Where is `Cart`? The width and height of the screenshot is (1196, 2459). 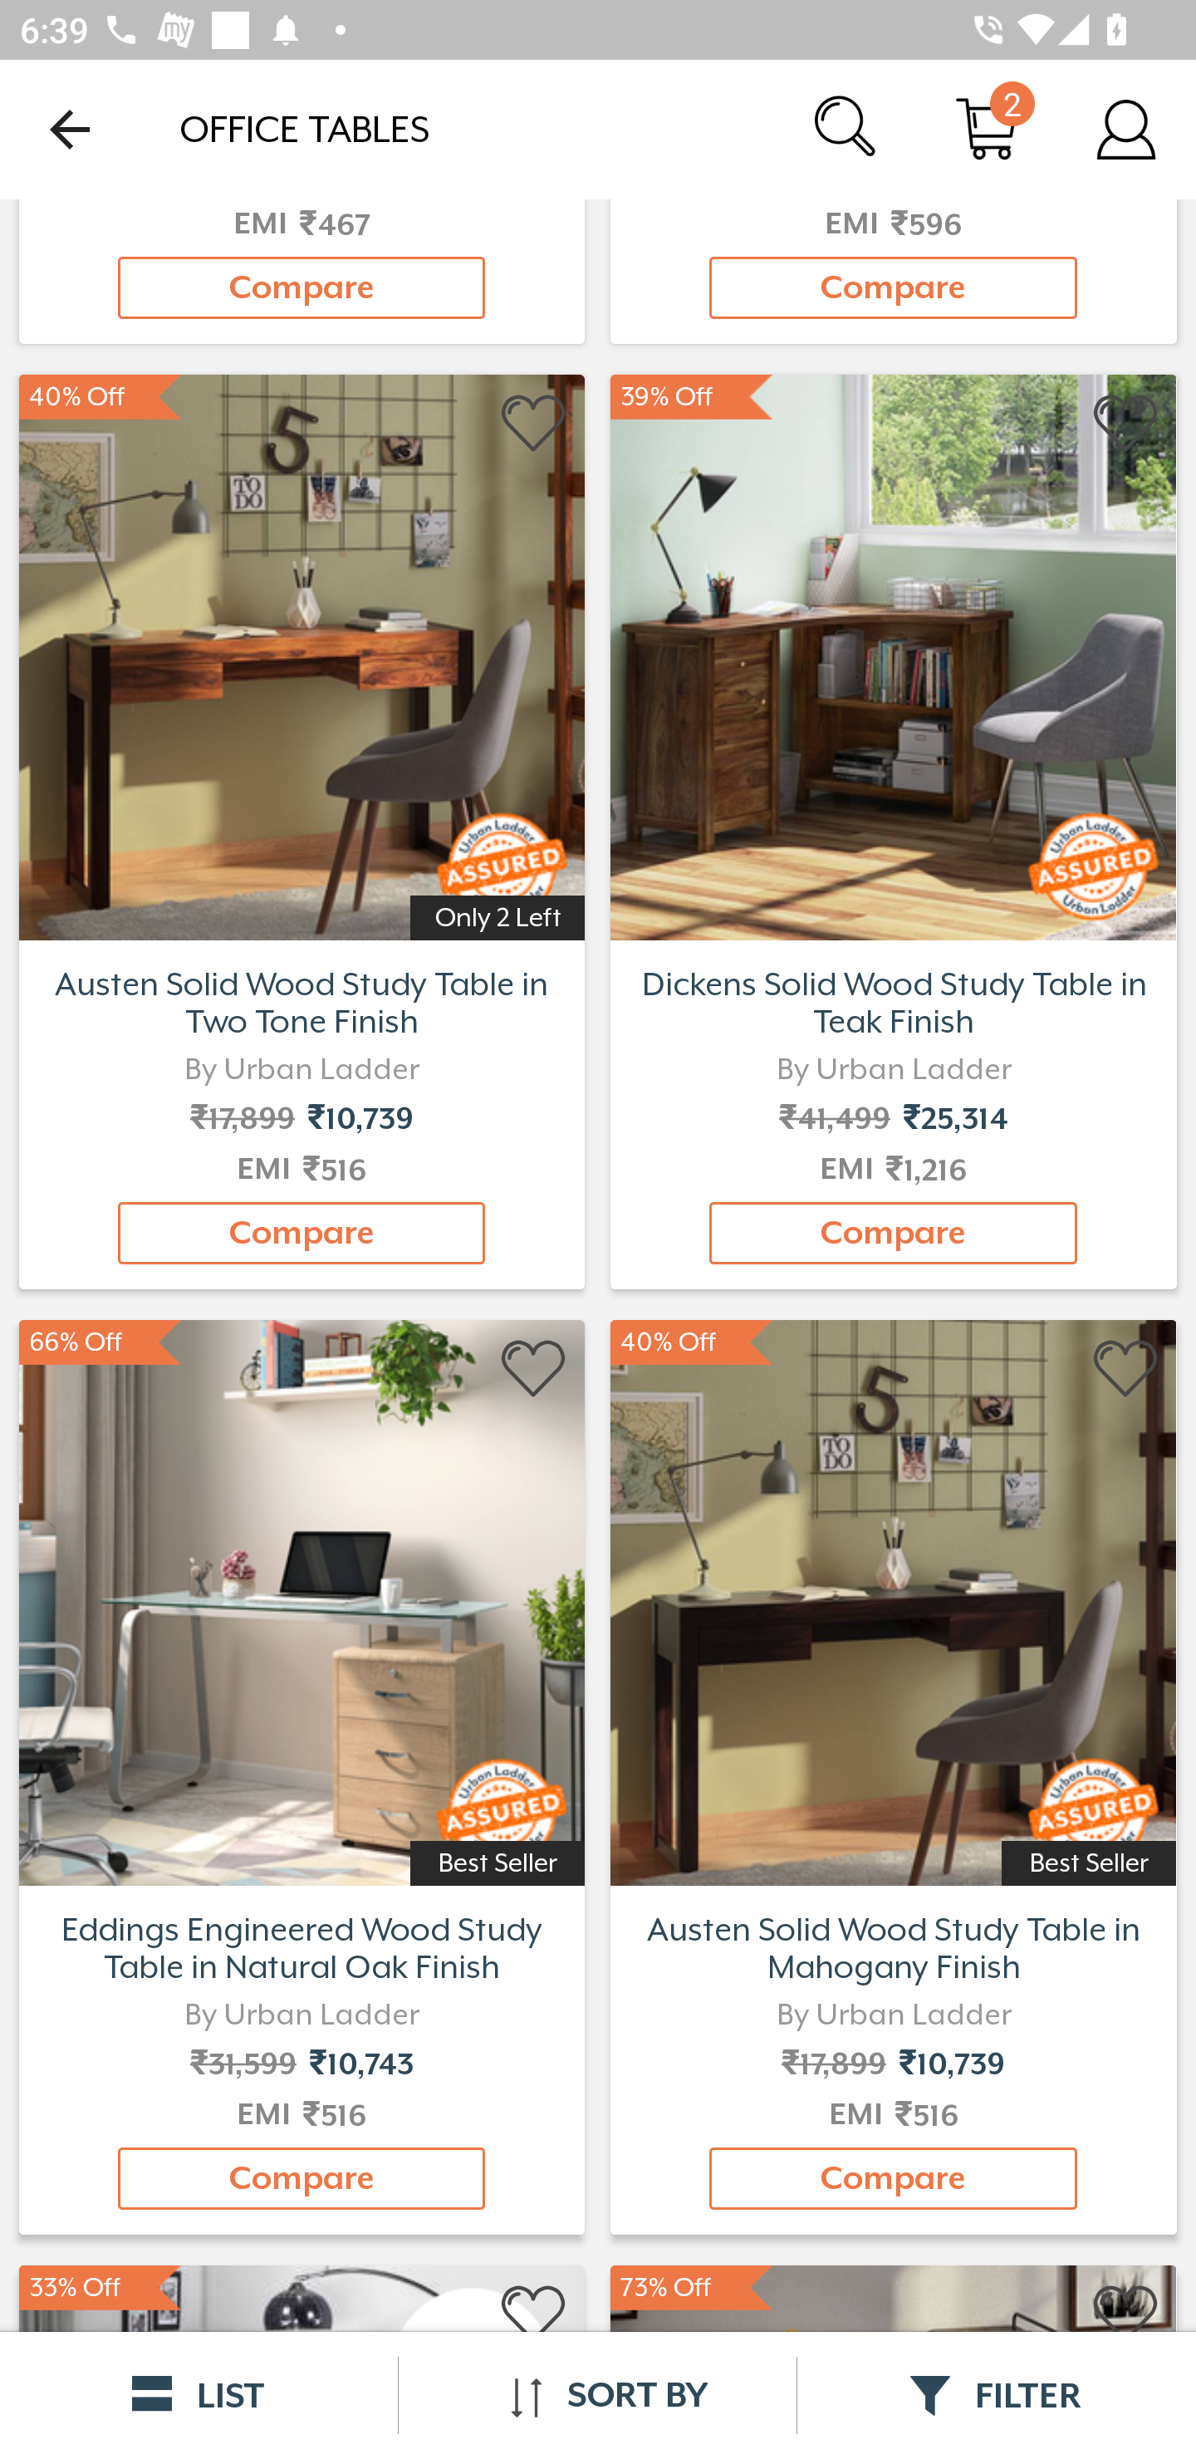
Cart is located at coordinates (987, 128).